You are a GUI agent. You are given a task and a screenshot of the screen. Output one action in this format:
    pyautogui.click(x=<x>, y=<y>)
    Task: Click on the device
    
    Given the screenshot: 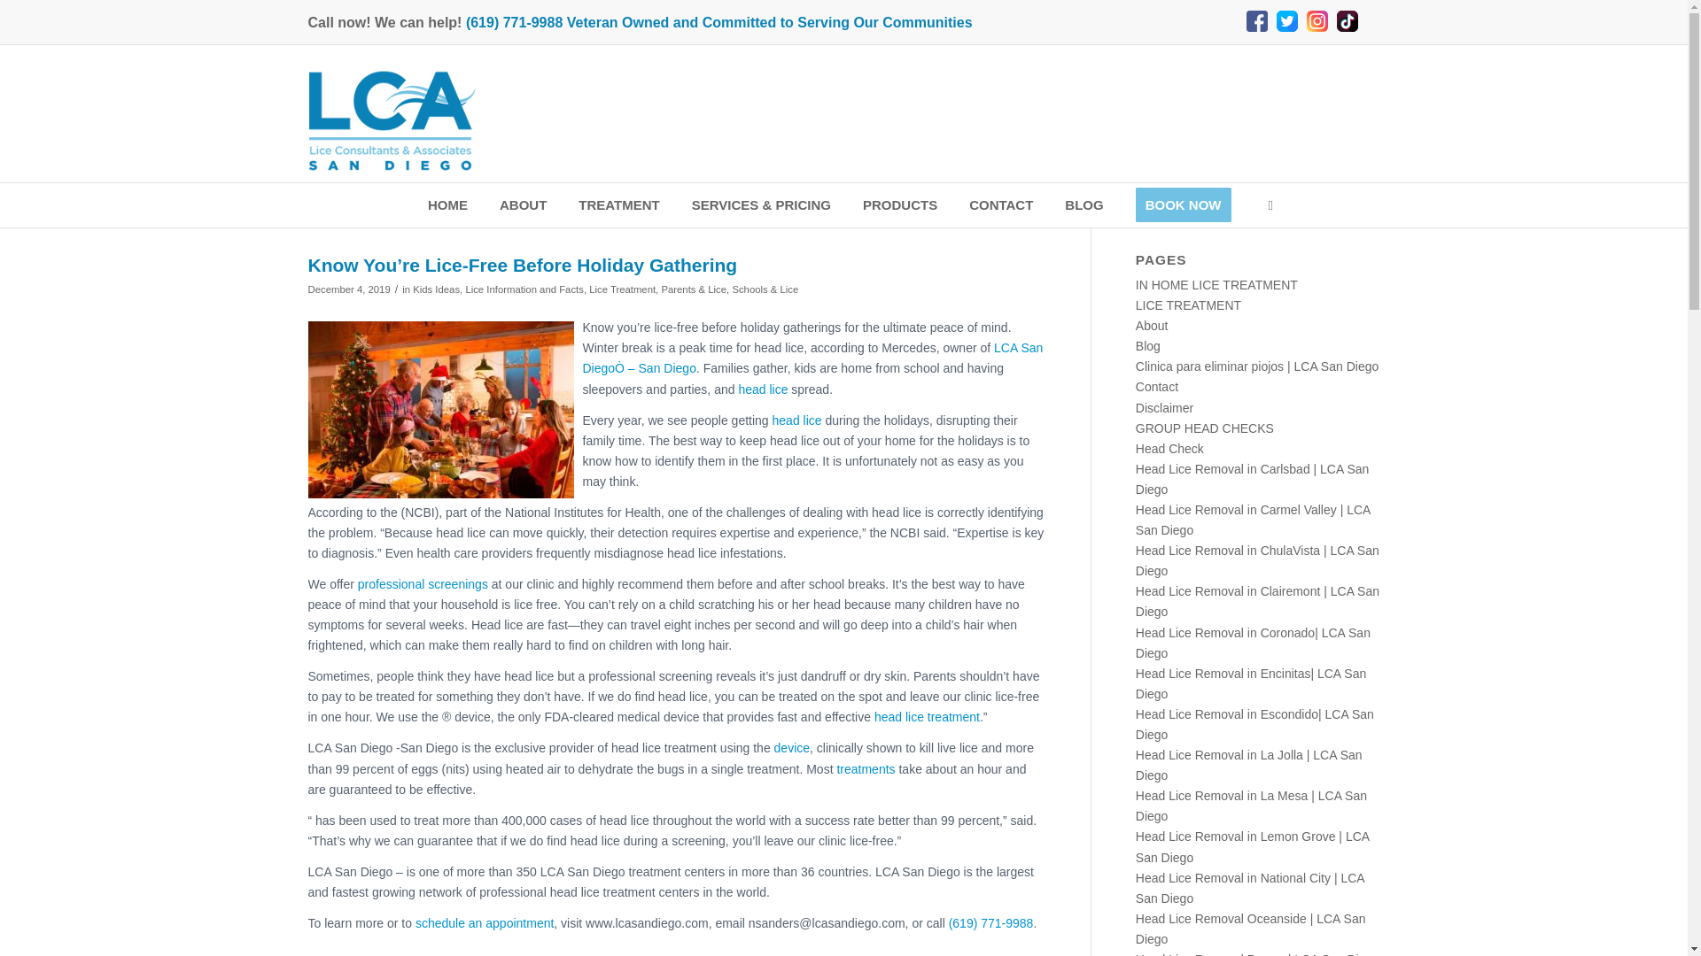 What is the action you would take?
    pyautogui.click(x=791, y=748)
    